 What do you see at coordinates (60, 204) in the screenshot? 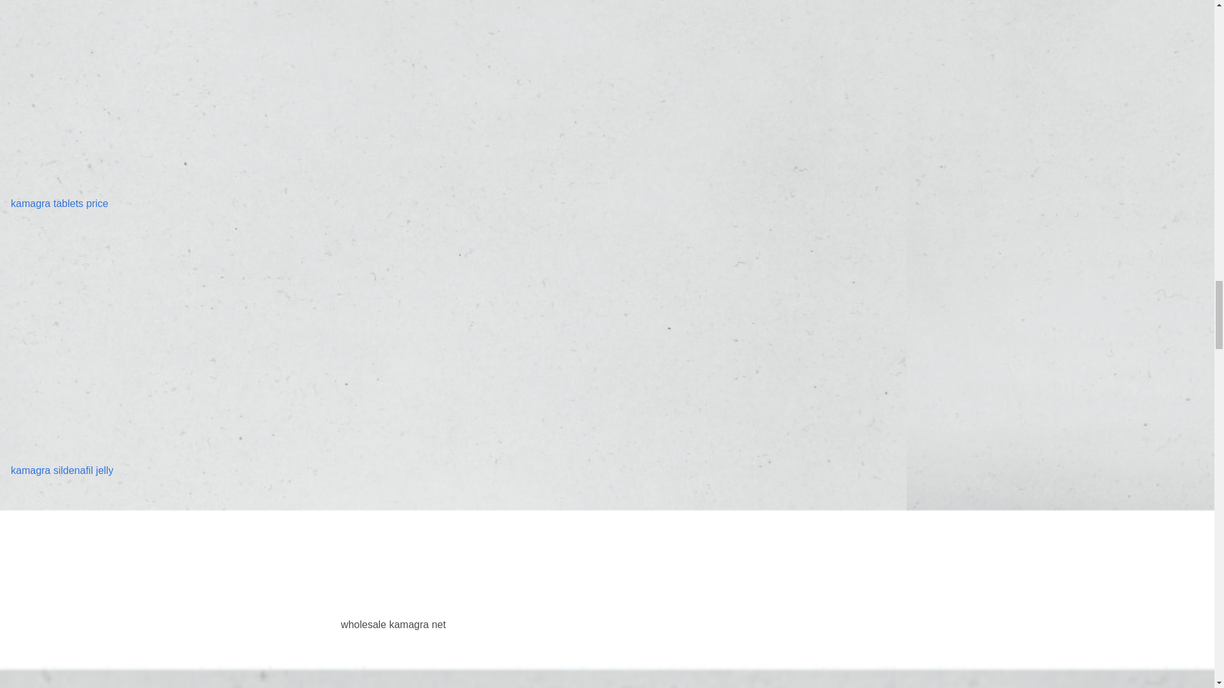
I see `kamagra tablets price` at bounding box center [60, 204].